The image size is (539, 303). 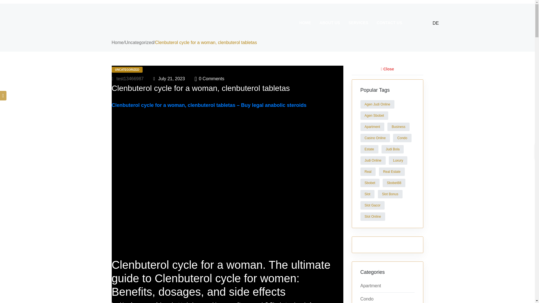 I want to click on test13466987, so click(x=127, y=79).